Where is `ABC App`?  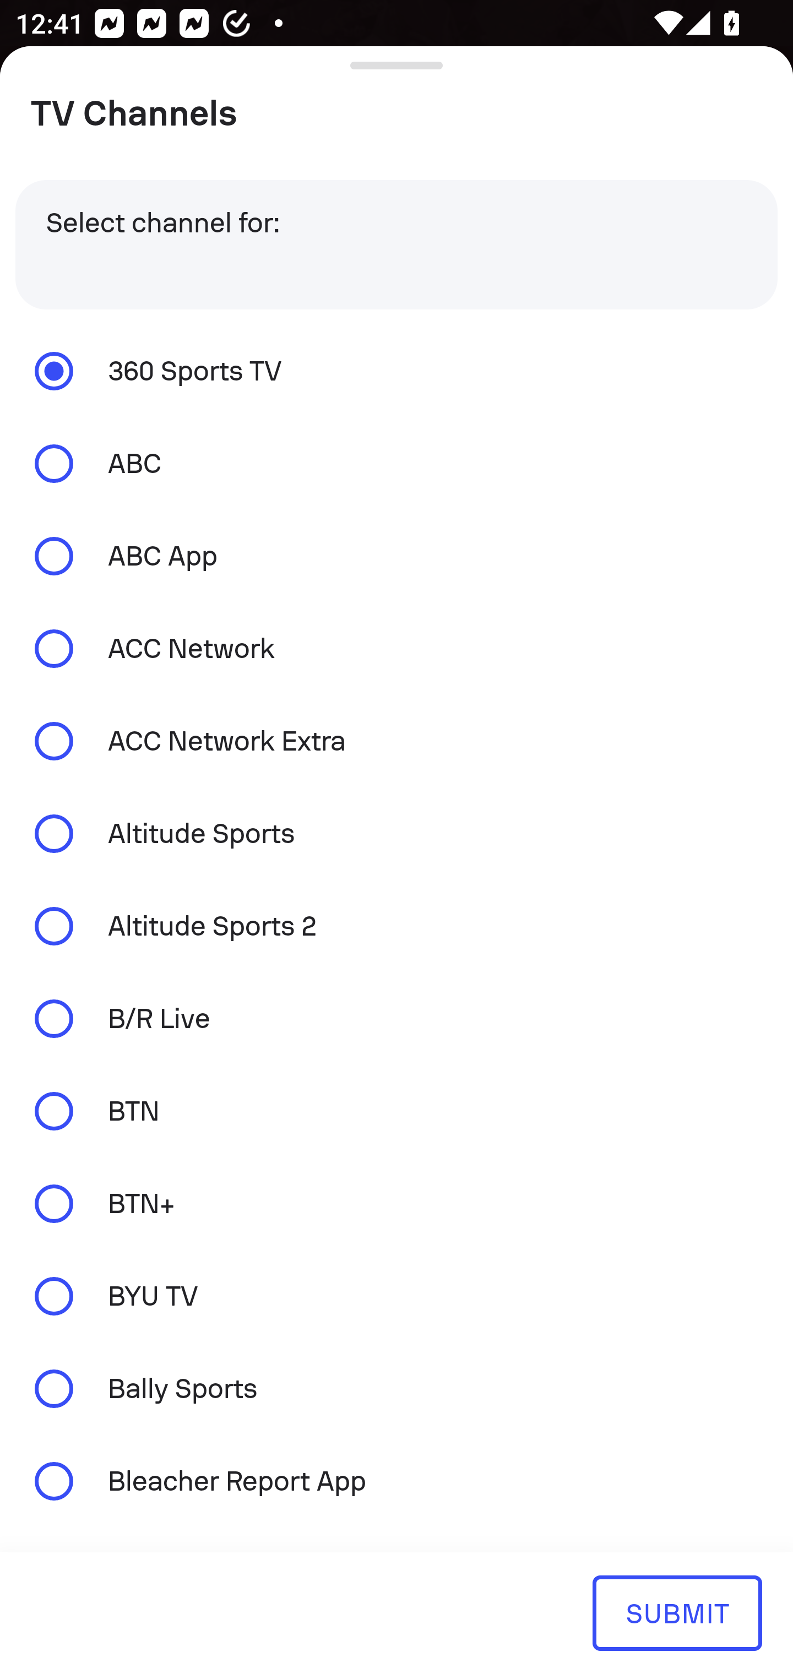
ABC App is located at coordinates (397, 556).